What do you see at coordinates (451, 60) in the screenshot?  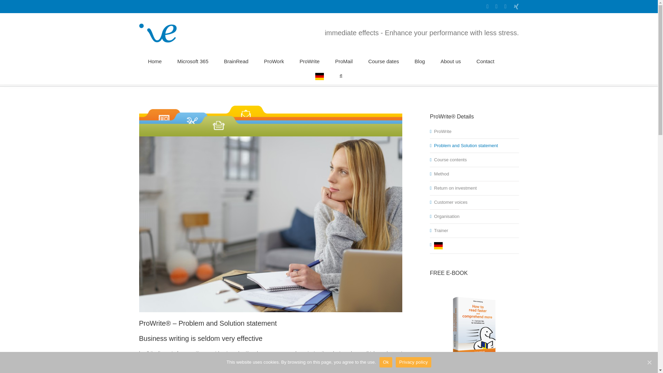 I see `About us` at bounding box center [451, 60].